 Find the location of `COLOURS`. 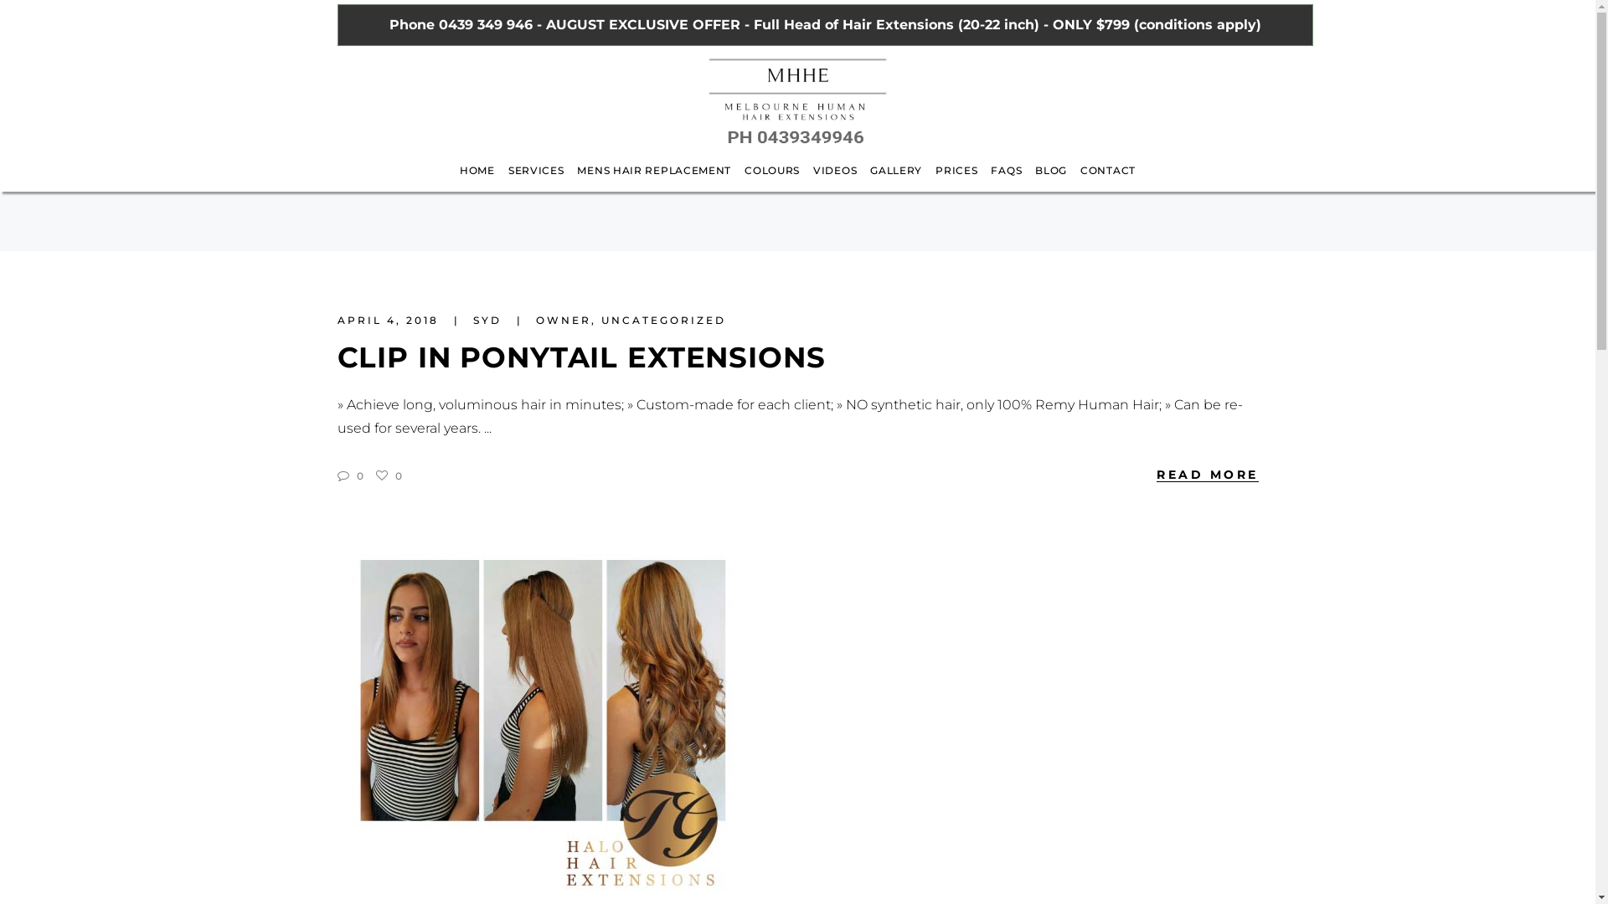

COLOURS is located at coordinates (772, 181).